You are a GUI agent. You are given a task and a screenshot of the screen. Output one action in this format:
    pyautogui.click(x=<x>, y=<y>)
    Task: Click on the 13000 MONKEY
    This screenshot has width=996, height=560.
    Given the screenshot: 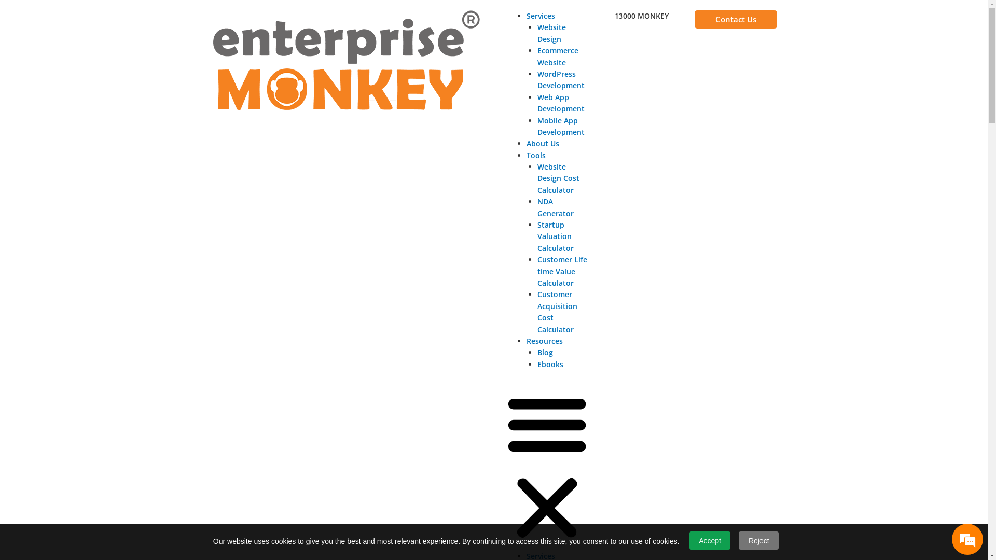 What is the action you would take?
    pyautogui.click(x=642, y=16)
    